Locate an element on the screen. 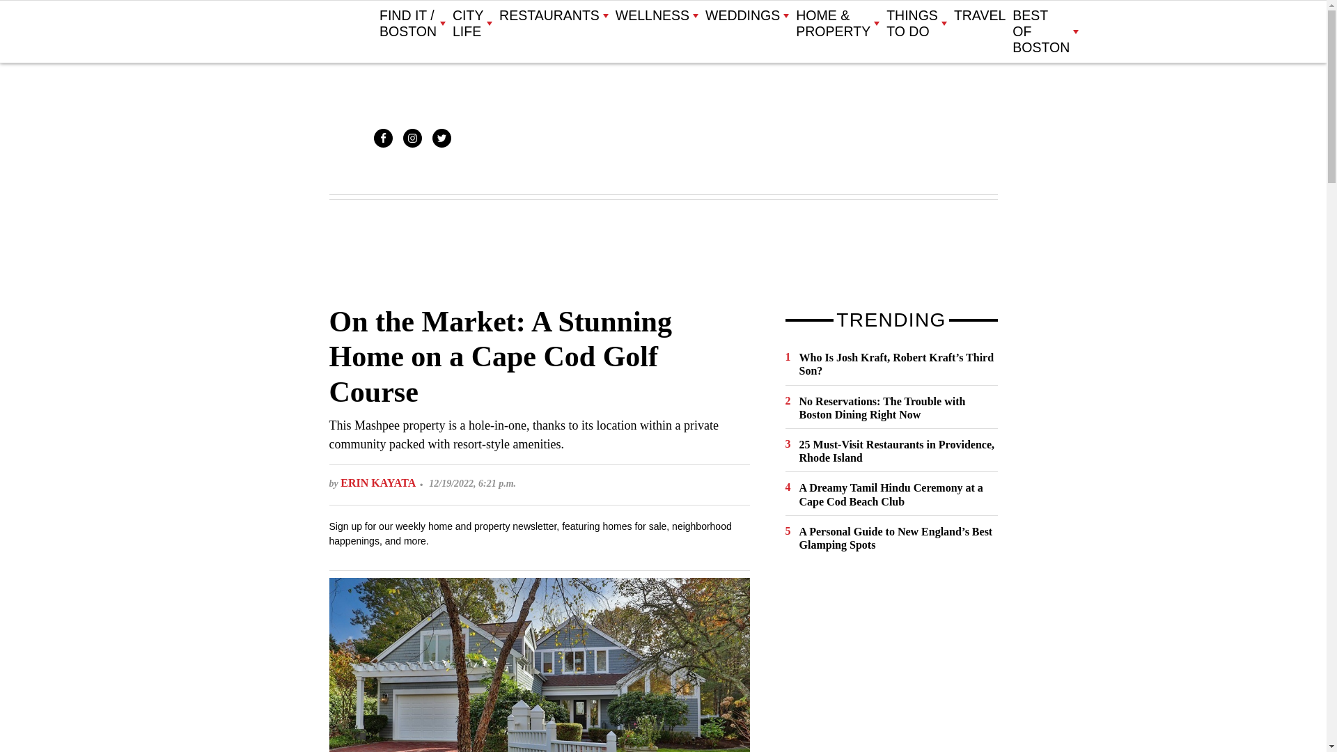  WEDDINGS is located at coordinates (746, 15).